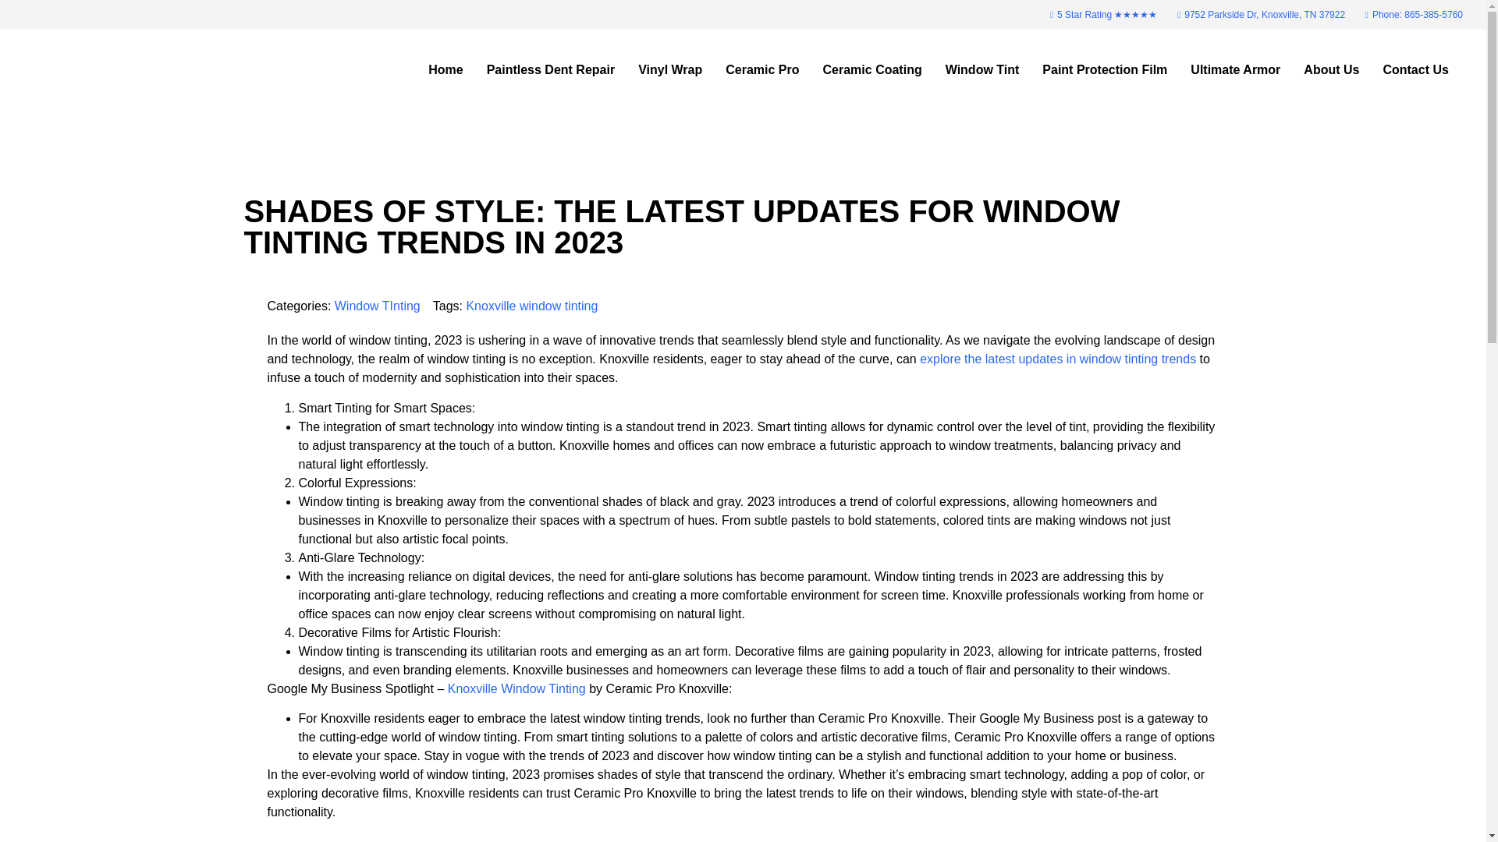 This screenshot has height=842, width=1498. I want to click on Ceramic Pro, so click(761, 70).